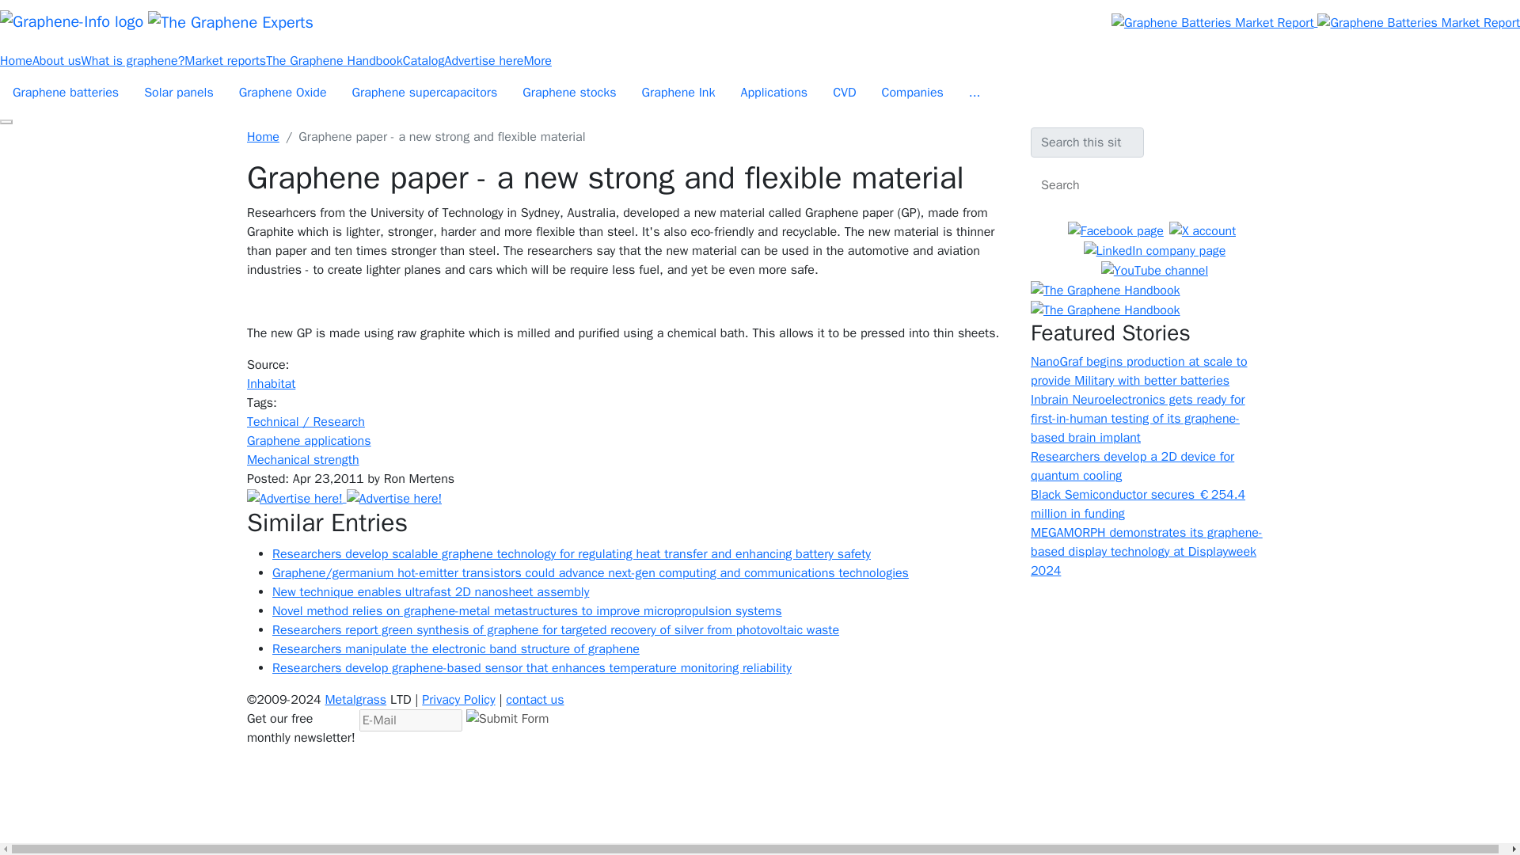 The image size is (1520, 855). I want to click on Graphene supercapacitors, so click(424, 93).